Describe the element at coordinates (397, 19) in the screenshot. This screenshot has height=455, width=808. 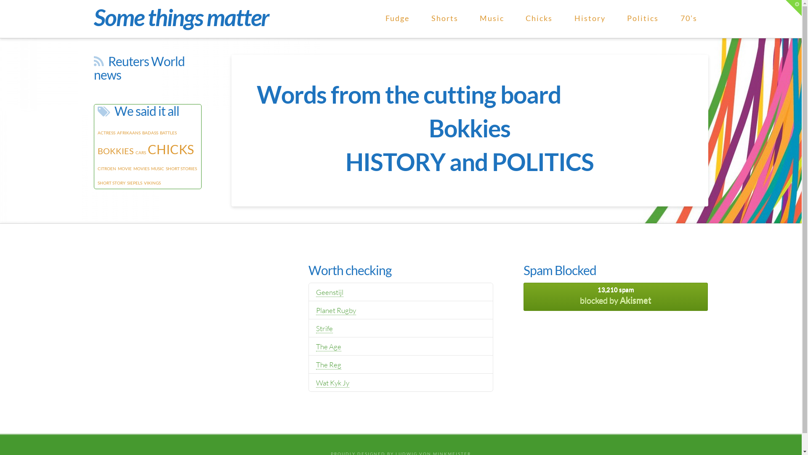
I see `Fudge` at that location.